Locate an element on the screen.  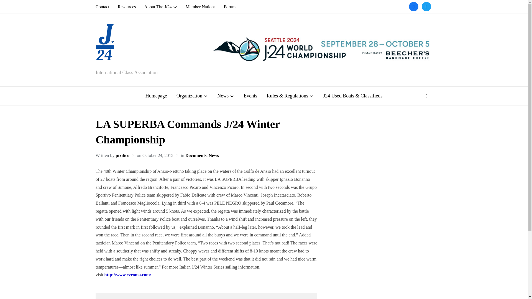
Posts by pixilico is located at coordinates (122, 156).